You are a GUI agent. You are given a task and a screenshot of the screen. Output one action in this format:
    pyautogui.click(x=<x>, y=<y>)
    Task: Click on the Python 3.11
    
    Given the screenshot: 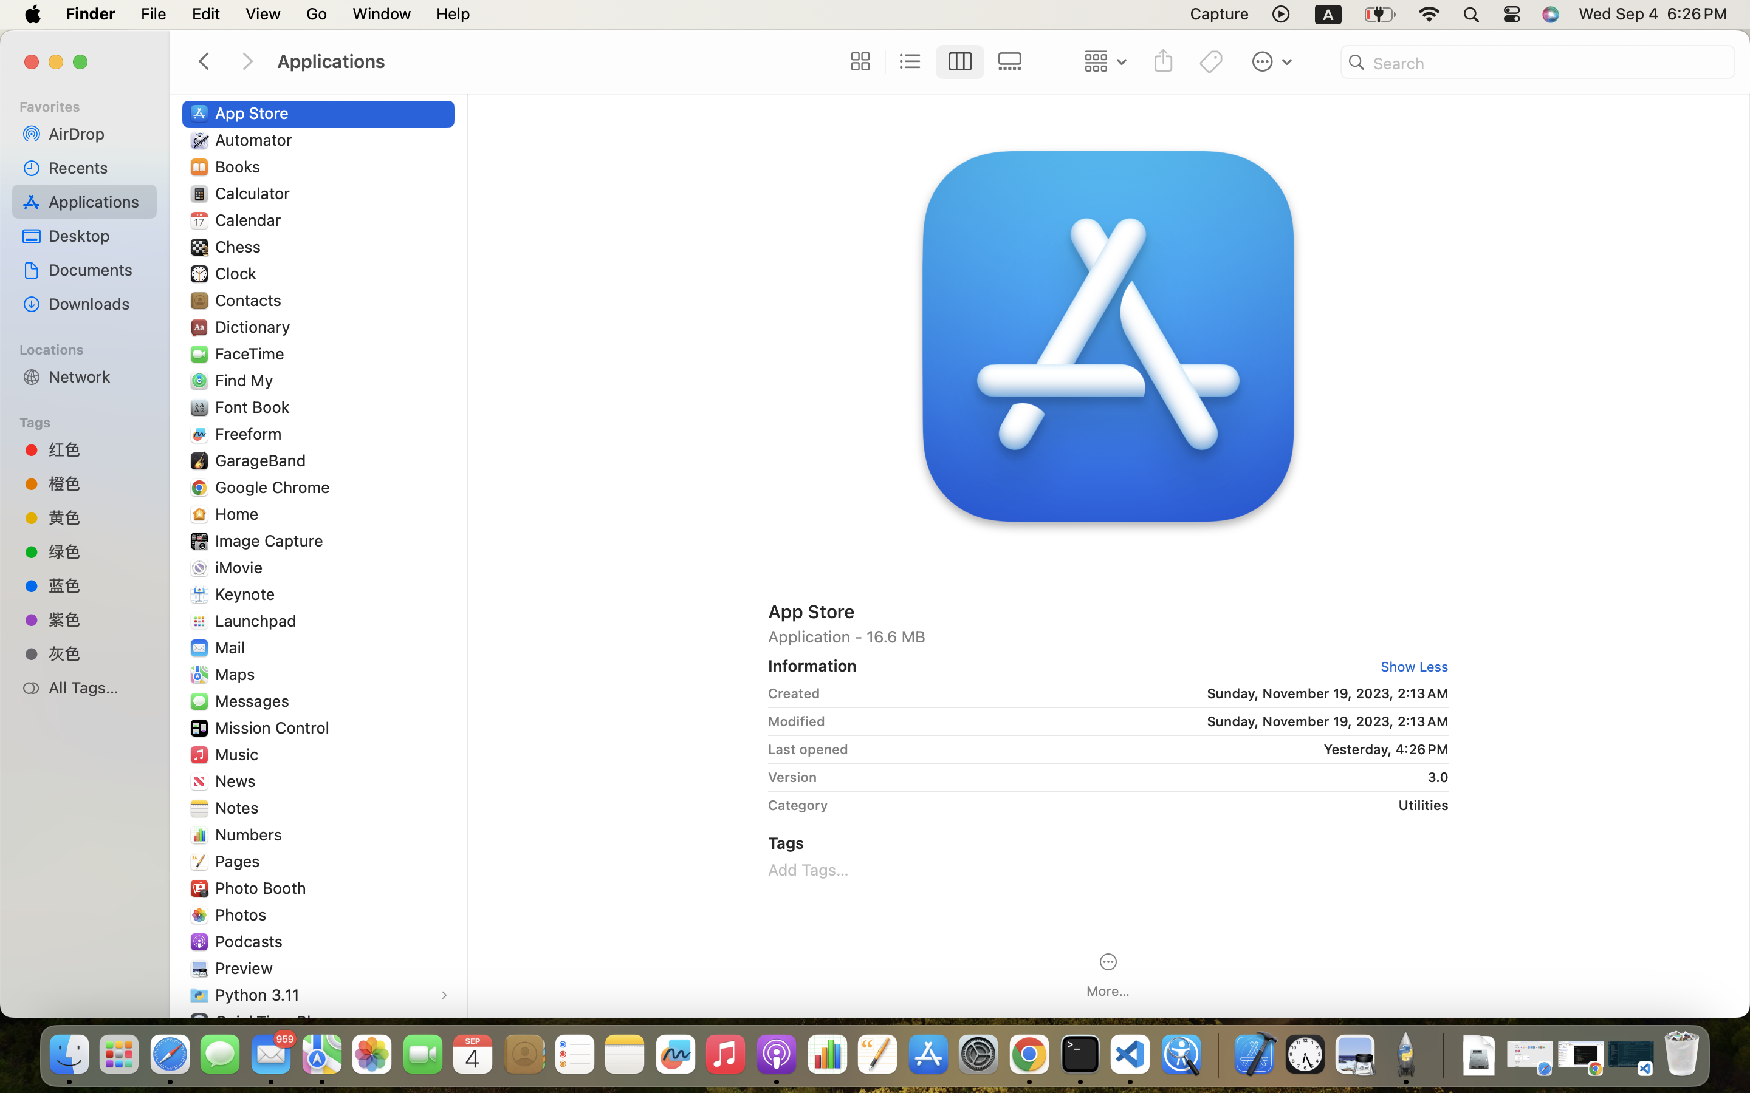 What is the action you would take?
    pyautogui.click(x=260, y=995)
    